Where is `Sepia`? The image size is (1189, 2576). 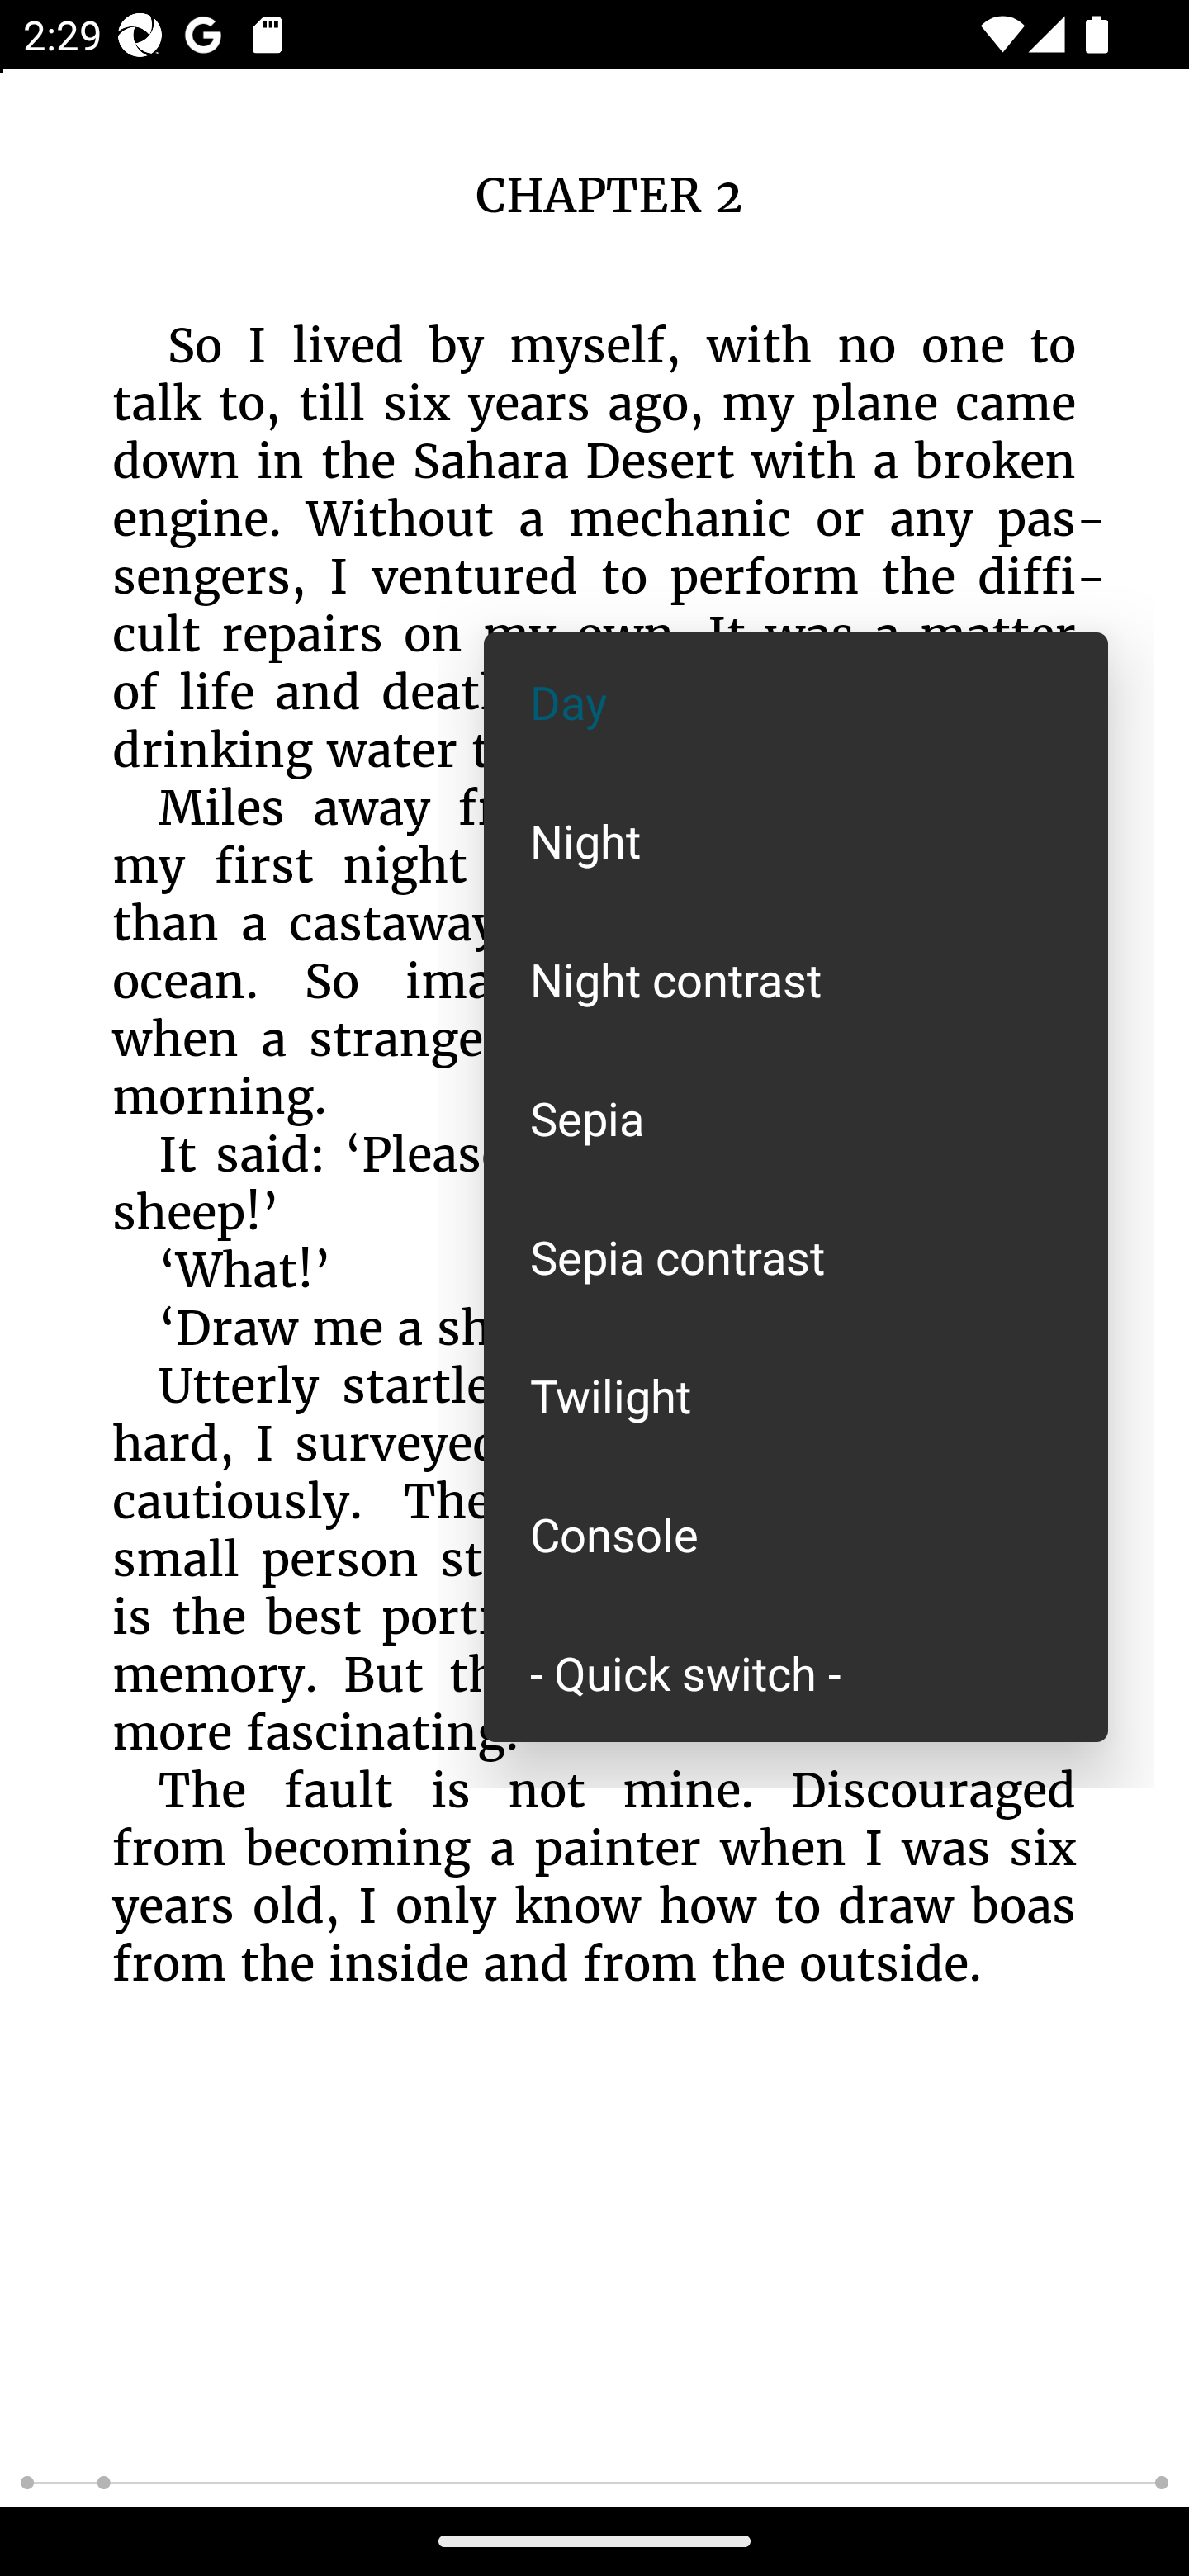 Sepia is located at coordinates (796, 1118).